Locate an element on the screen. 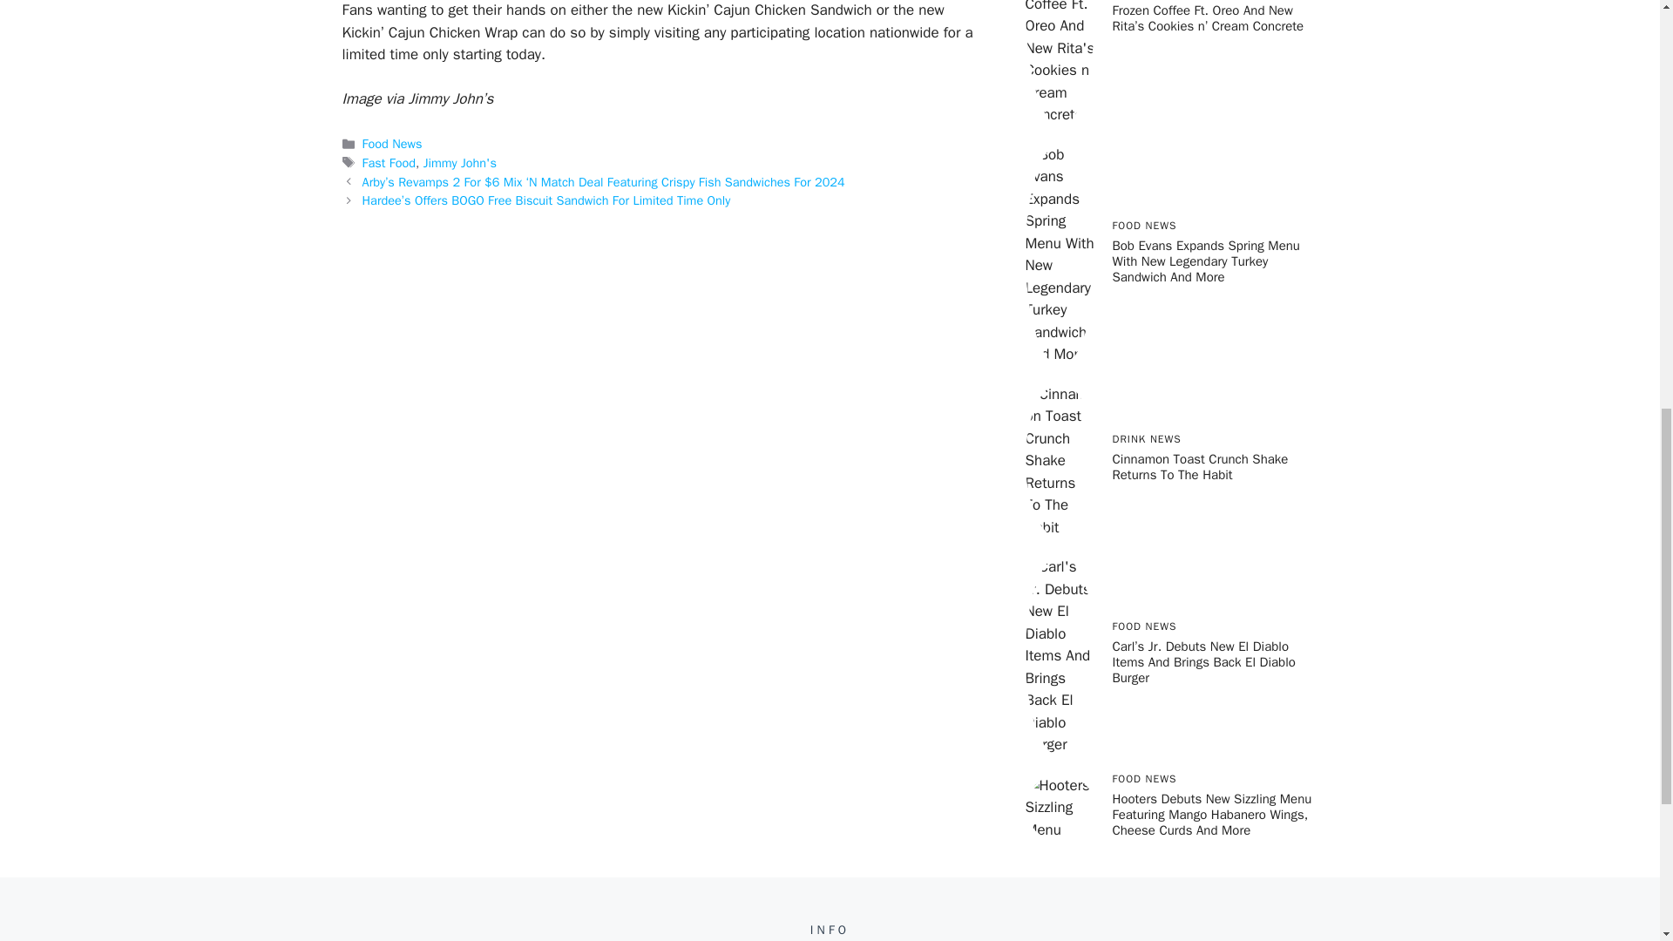 This screenshot has width=1673, height=941. Cinnamon Toast Crunch Shake Returns To The Habit is located at coordinates (1200, 467).